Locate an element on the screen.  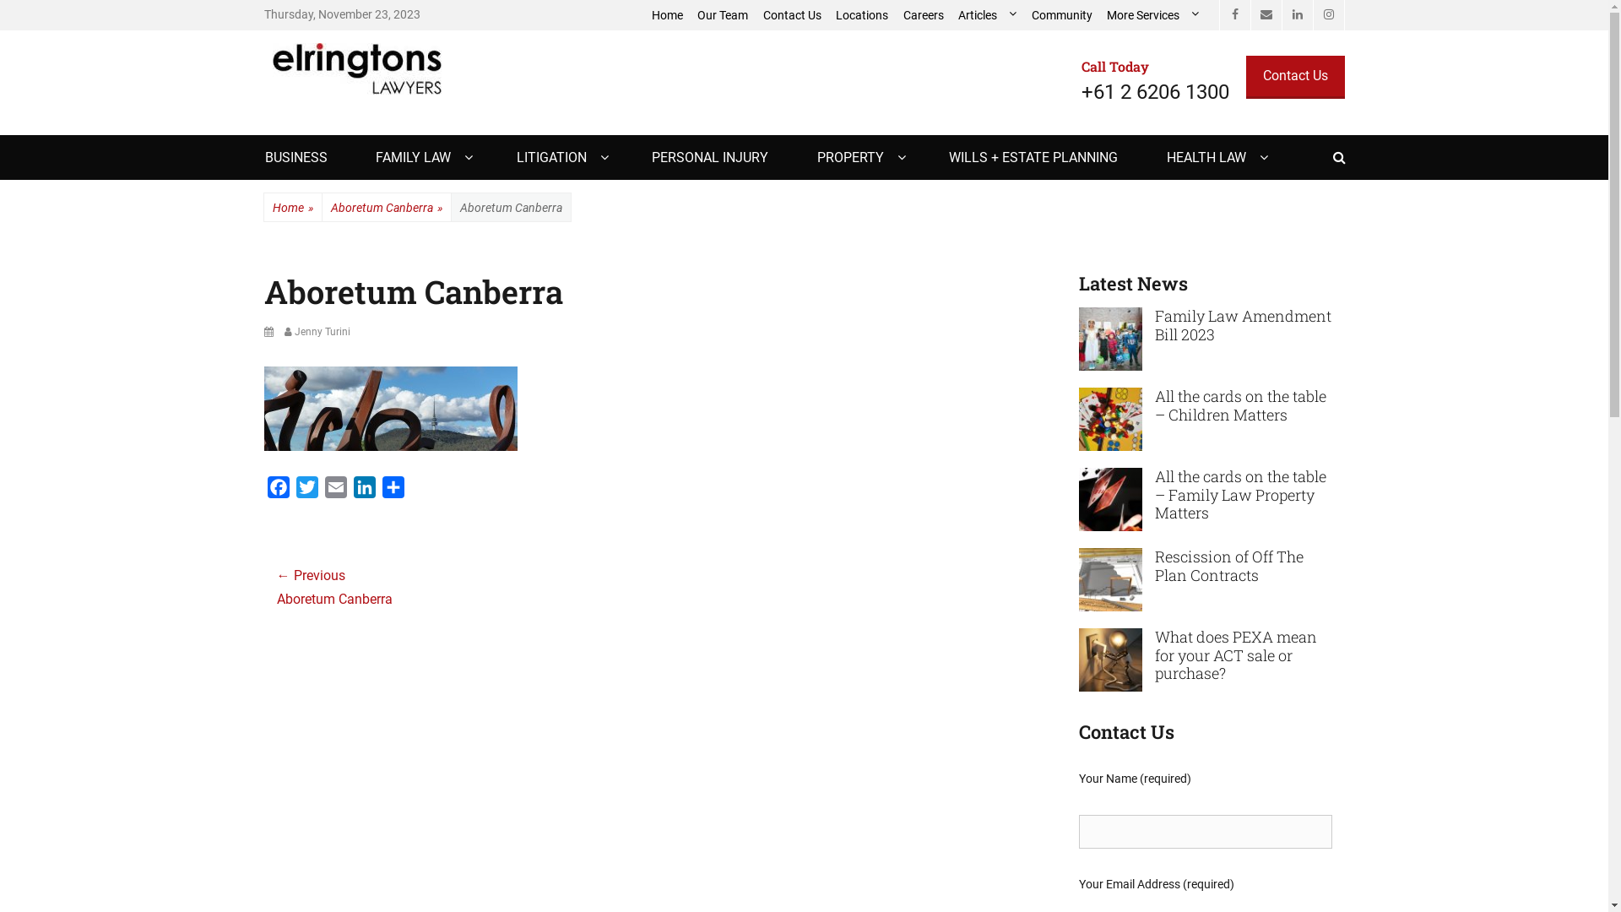
Facebook is located at coordinates (278, 491).